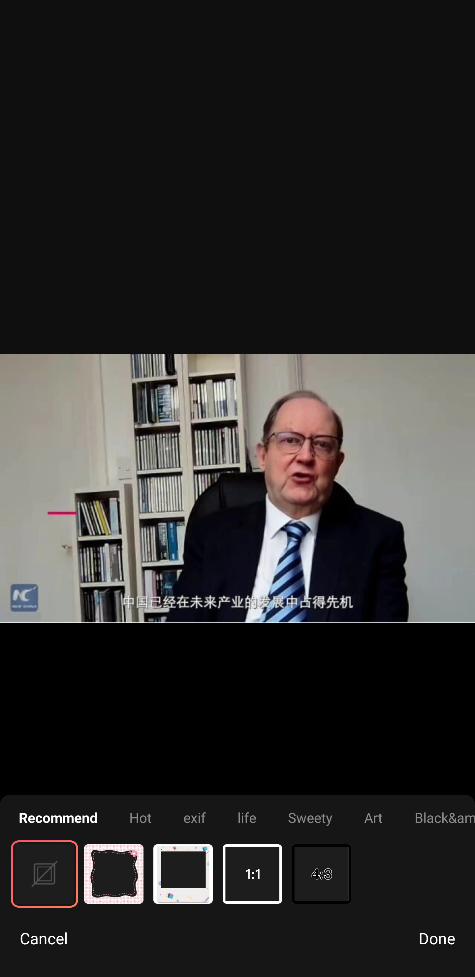 Image resolution: width=475 pixels, height=977 pixels. Describe the element at coordinates (445, 818) in the screenshot. I see `Black&amp;amp;amp;amp;amp;amp;amp;amp;amp;amp` at that location.